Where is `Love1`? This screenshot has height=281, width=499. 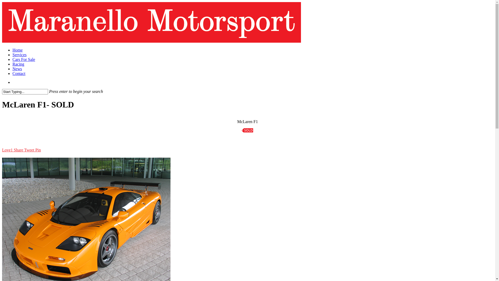
Love1 is located at coordinates (7, 150).